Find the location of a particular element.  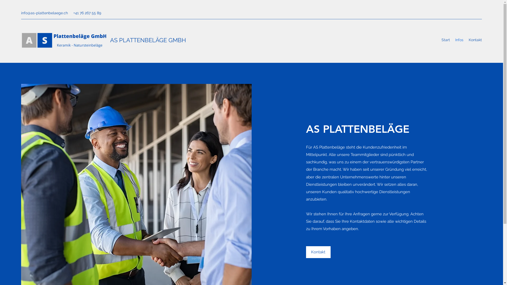

Start is located at coordinates (446, 40).